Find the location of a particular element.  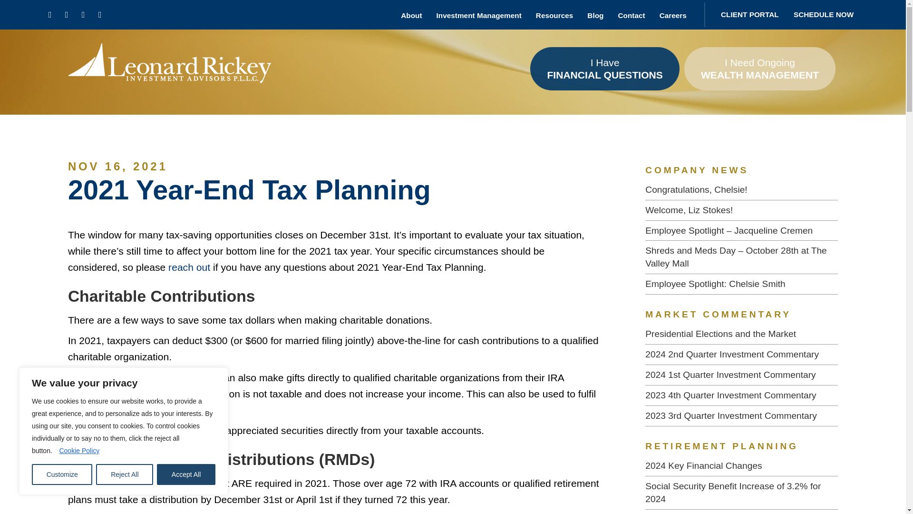

Investment Management is located at coordinates (479, 14).